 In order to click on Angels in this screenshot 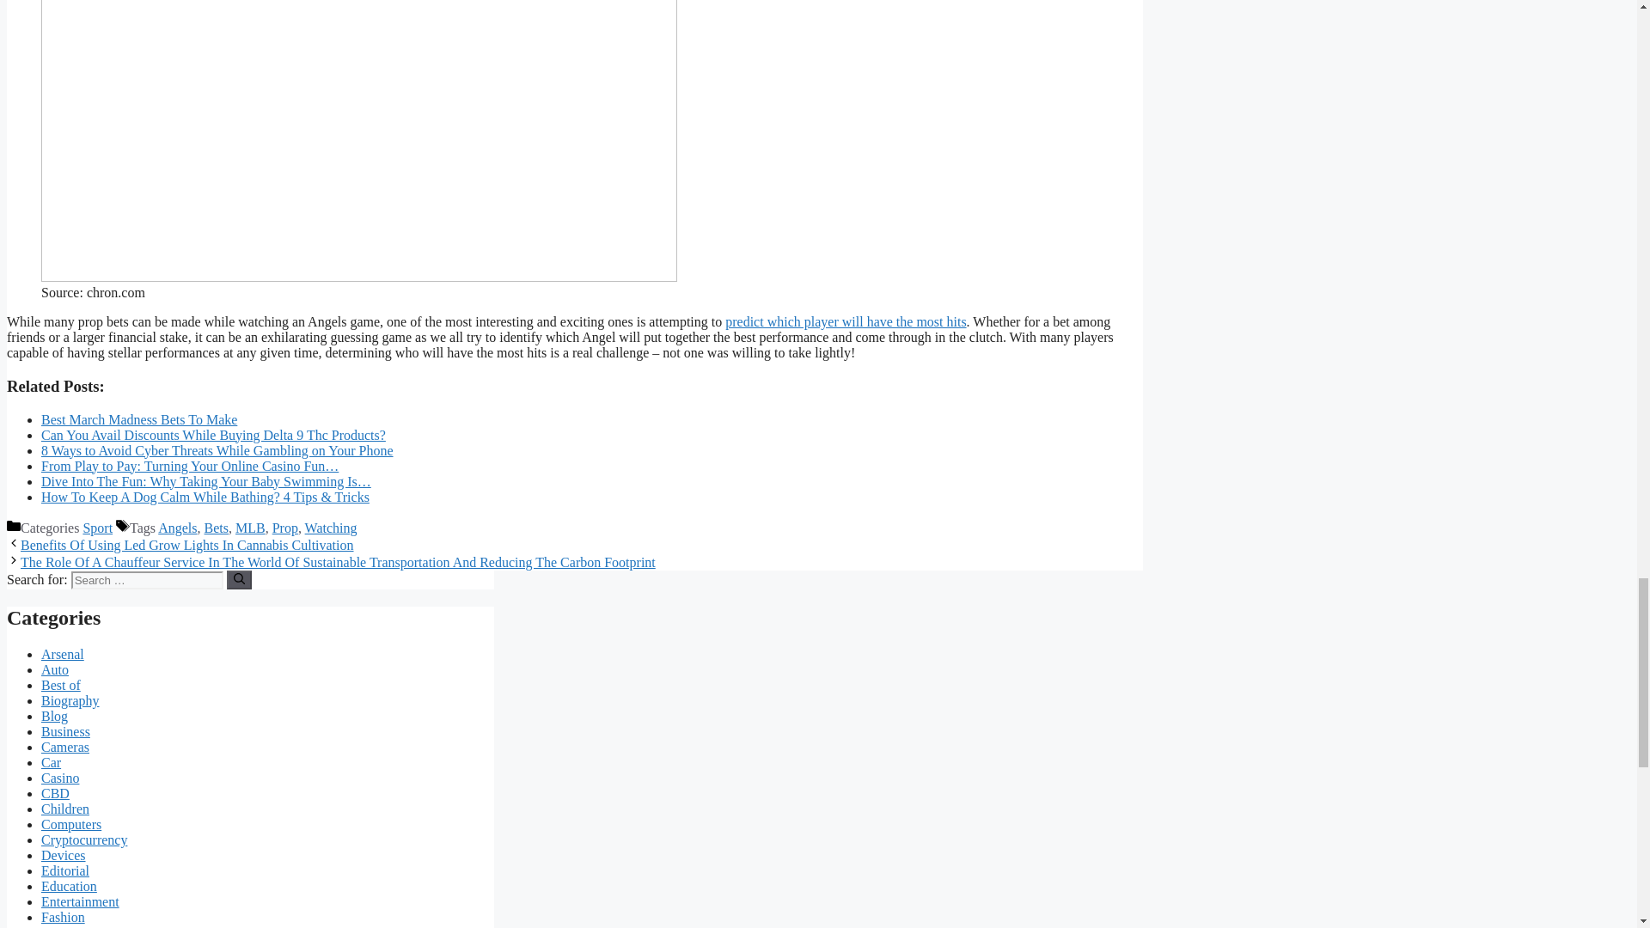, I will do `click(177, 528)`.